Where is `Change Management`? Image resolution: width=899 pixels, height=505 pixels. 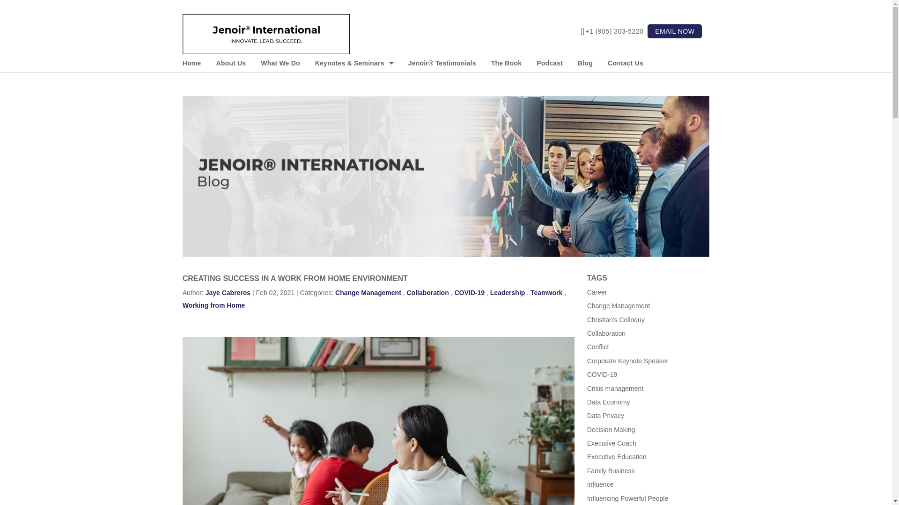 Change Management is located at coordinates (368, 292).